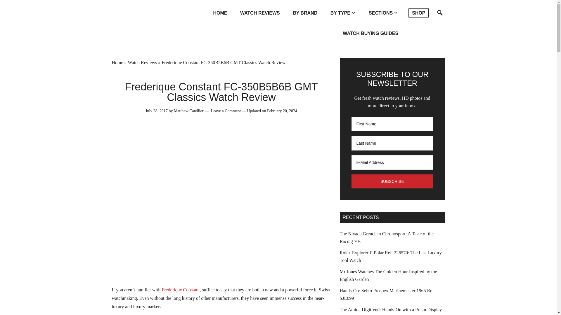 This screenshot has height=315, width=561. I want to click on SHOP, so click(418, 23).